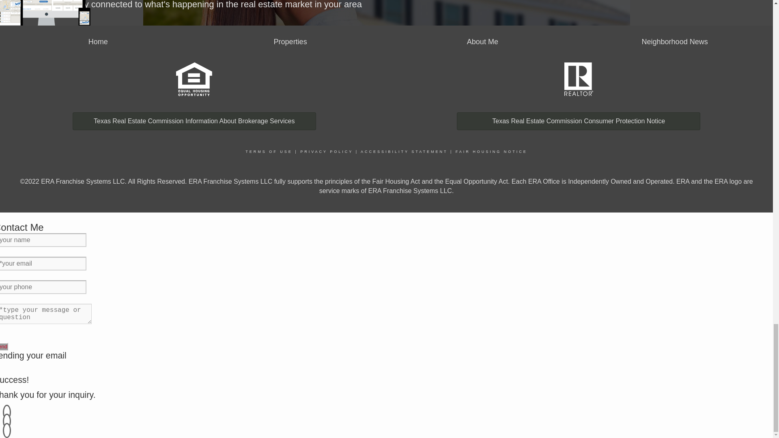  I want to click on Home, so click(98, 41).